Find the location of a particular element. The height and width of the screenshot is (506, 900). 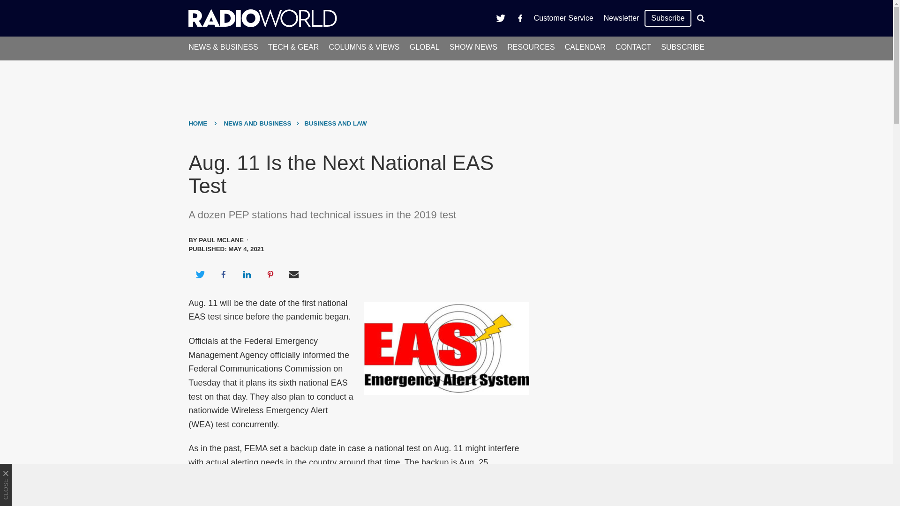

Share on LinkedIn is located at coordinates (247, 275).